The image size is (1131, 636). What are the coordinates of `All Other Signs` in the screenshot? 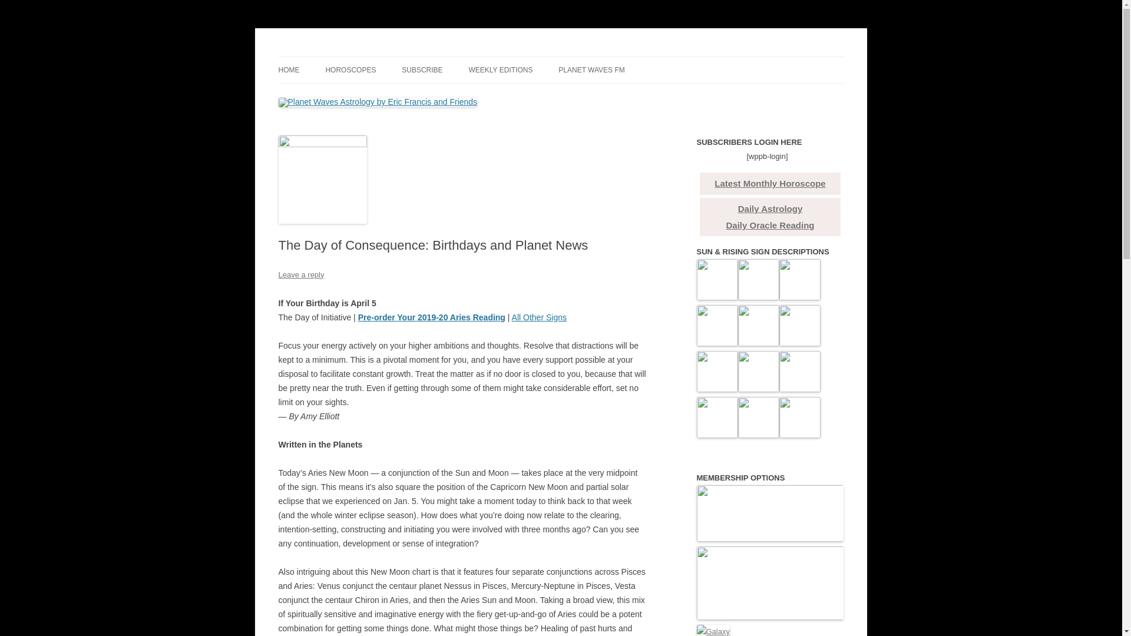 It's located at (539, 317).